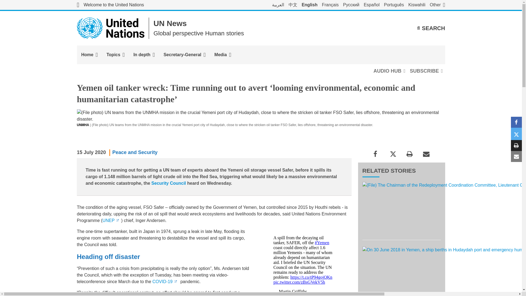 This screenshot has width=526, height=296. What do you see at coordinates (110, 28) in the screenshot?
I see `United Nations` at bounding box center [110, 28].